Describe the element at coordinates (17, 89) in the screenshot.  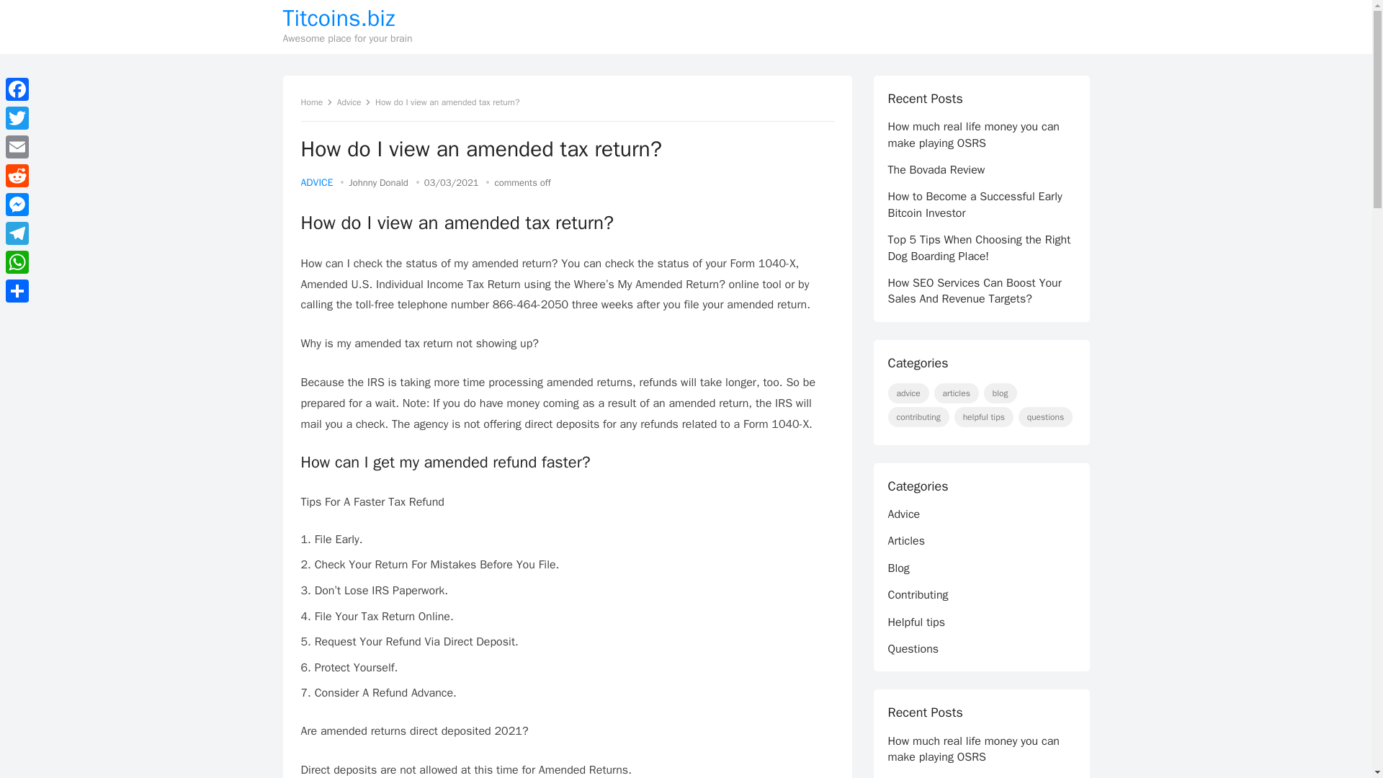
I see `Facebook` at that location.